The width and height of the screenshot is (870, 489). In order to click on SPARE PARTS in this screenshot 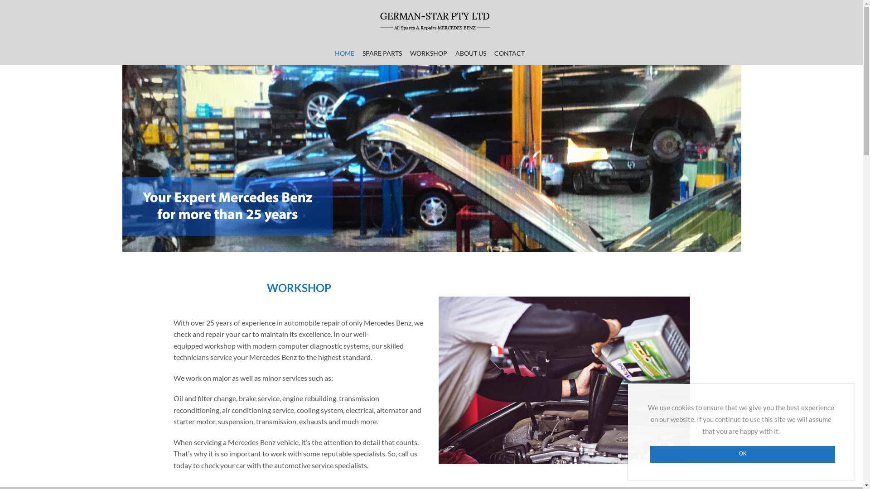, I will do `click(382, 53)`.